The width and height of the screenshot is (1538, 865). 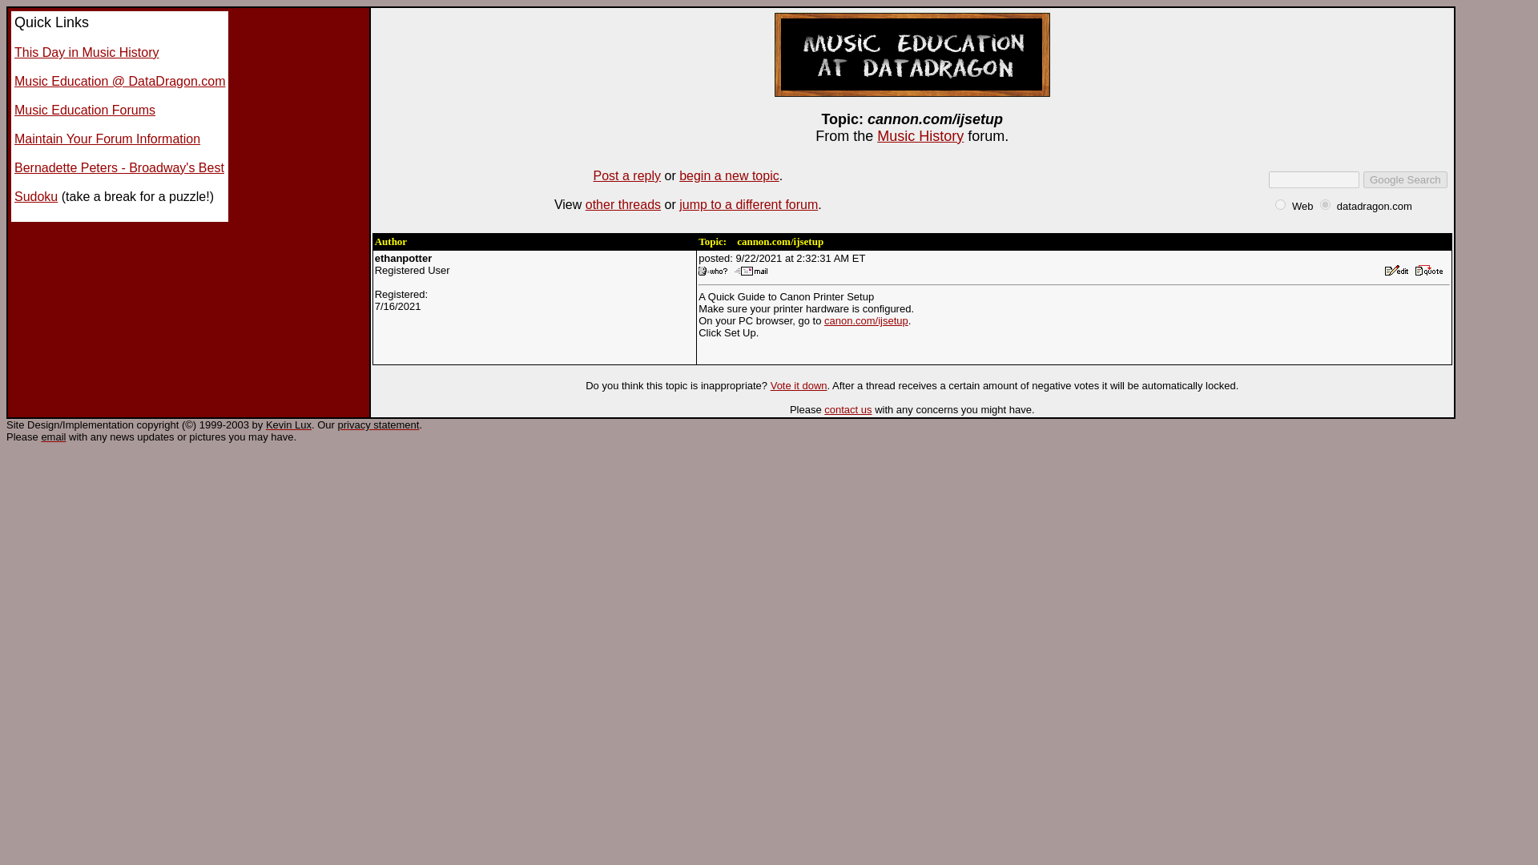 I want to click on Bernadette Peters - Broadway's Best, so click(x=119, y=167).